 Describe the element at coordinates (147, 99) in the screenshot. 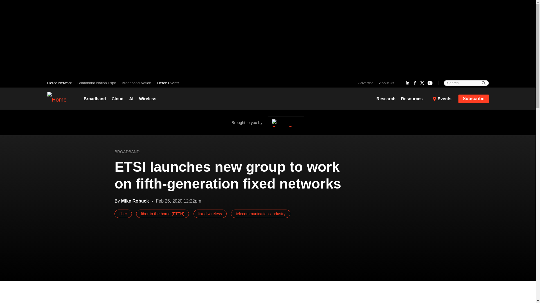

I see `Wireless` at that location.